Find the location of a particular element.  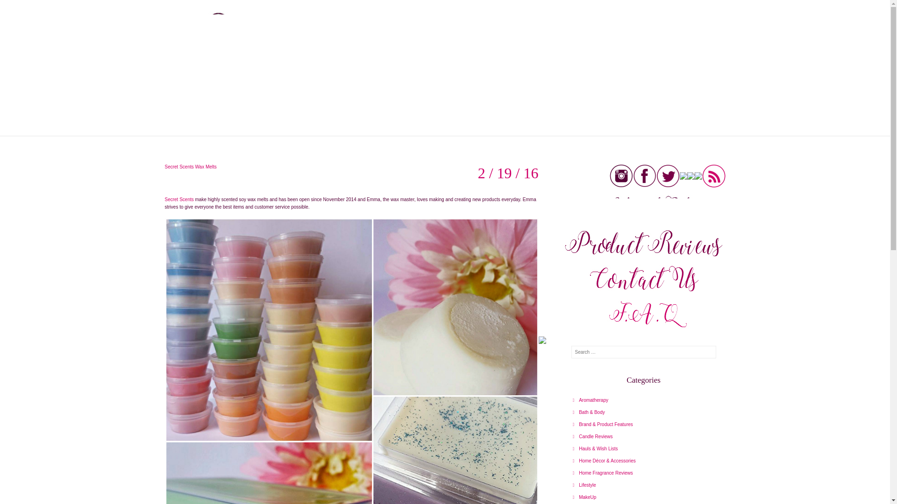

Secret Scents is located at coordinates (178, 200).